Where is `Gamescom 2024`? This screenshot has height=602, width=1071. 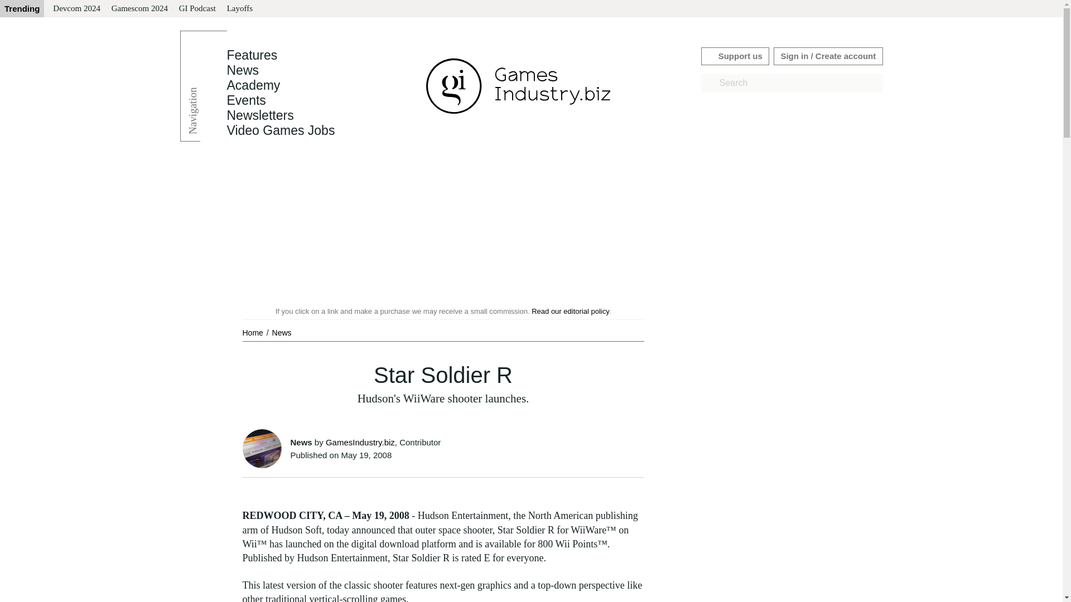 Gamescom 2024 is located at coordinates (139, 9).